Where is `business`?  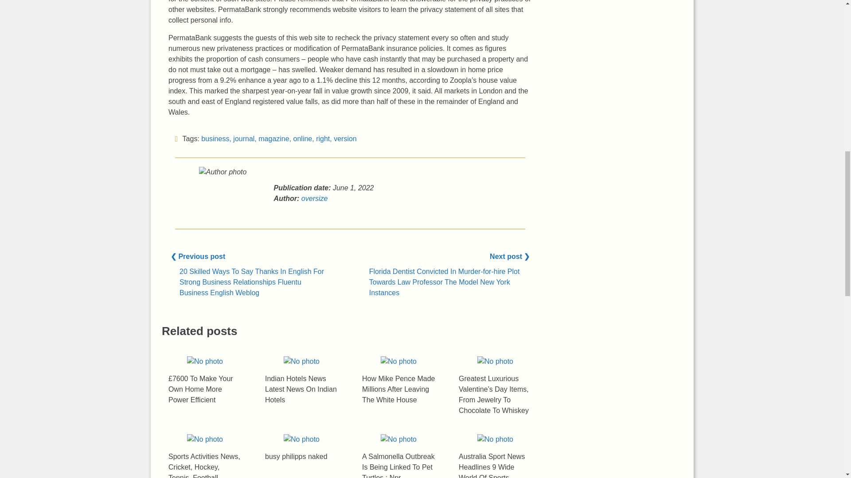 business is located at coordinates (215, 138).